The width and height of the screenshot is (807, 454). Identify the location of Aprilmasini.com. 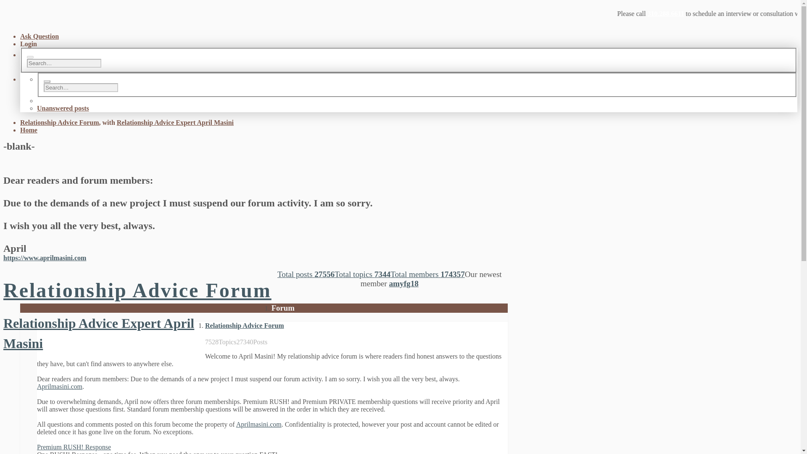
(60, 386).